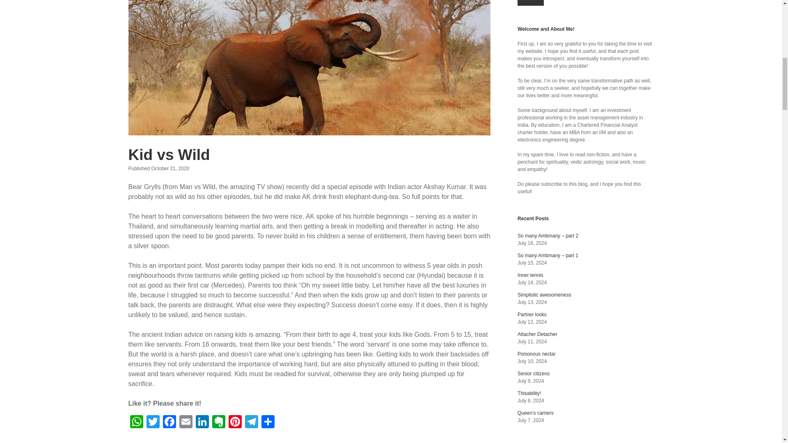 This screenshot has width=788, height=443. What do you see at coordinates (169, 422) in the screenshot?
I see `Facebook` at bounding box center [169, 422].